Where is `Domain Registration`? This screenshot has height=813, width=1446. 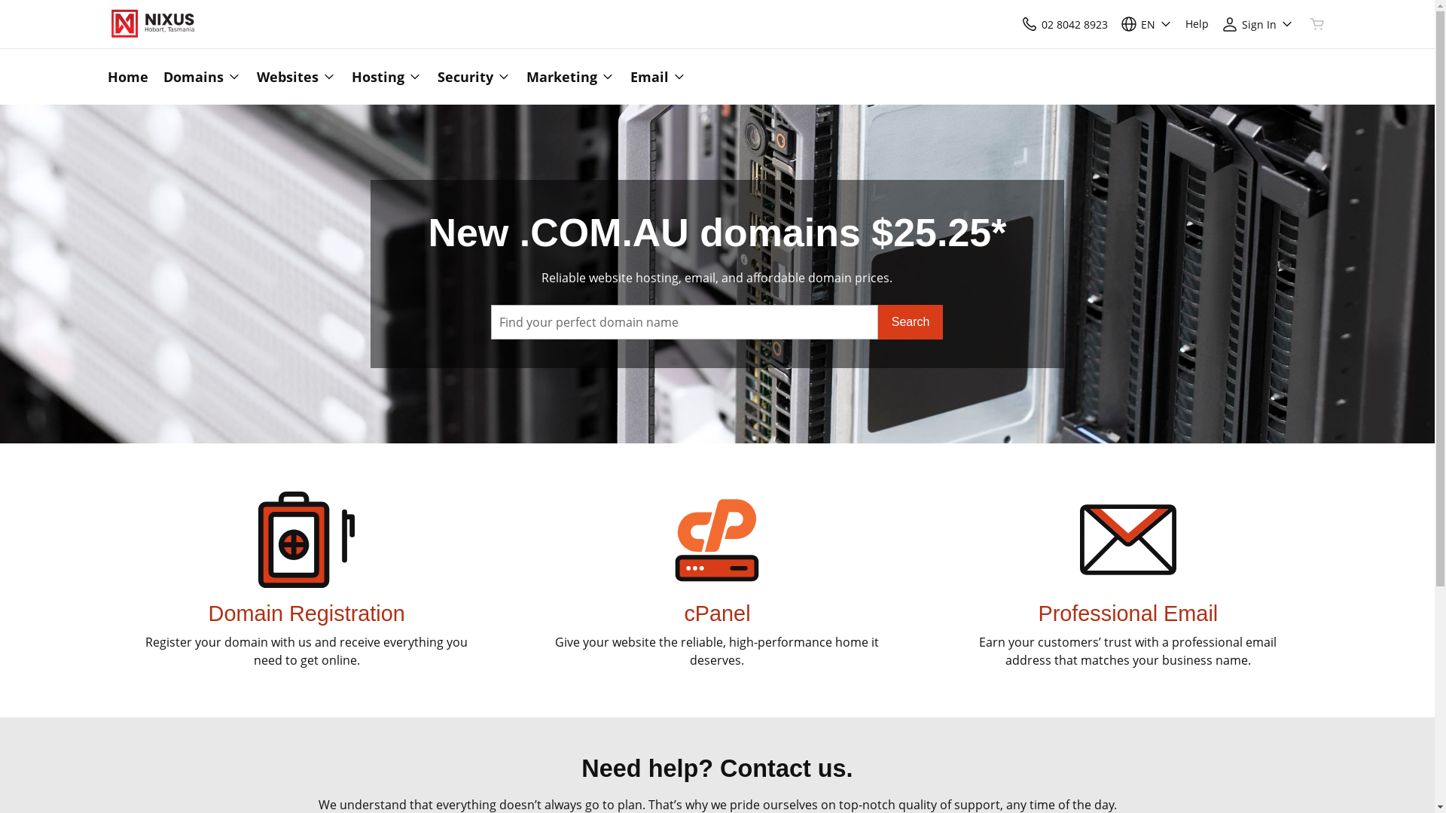 Domain Registration is located at coordinates (307, 614).